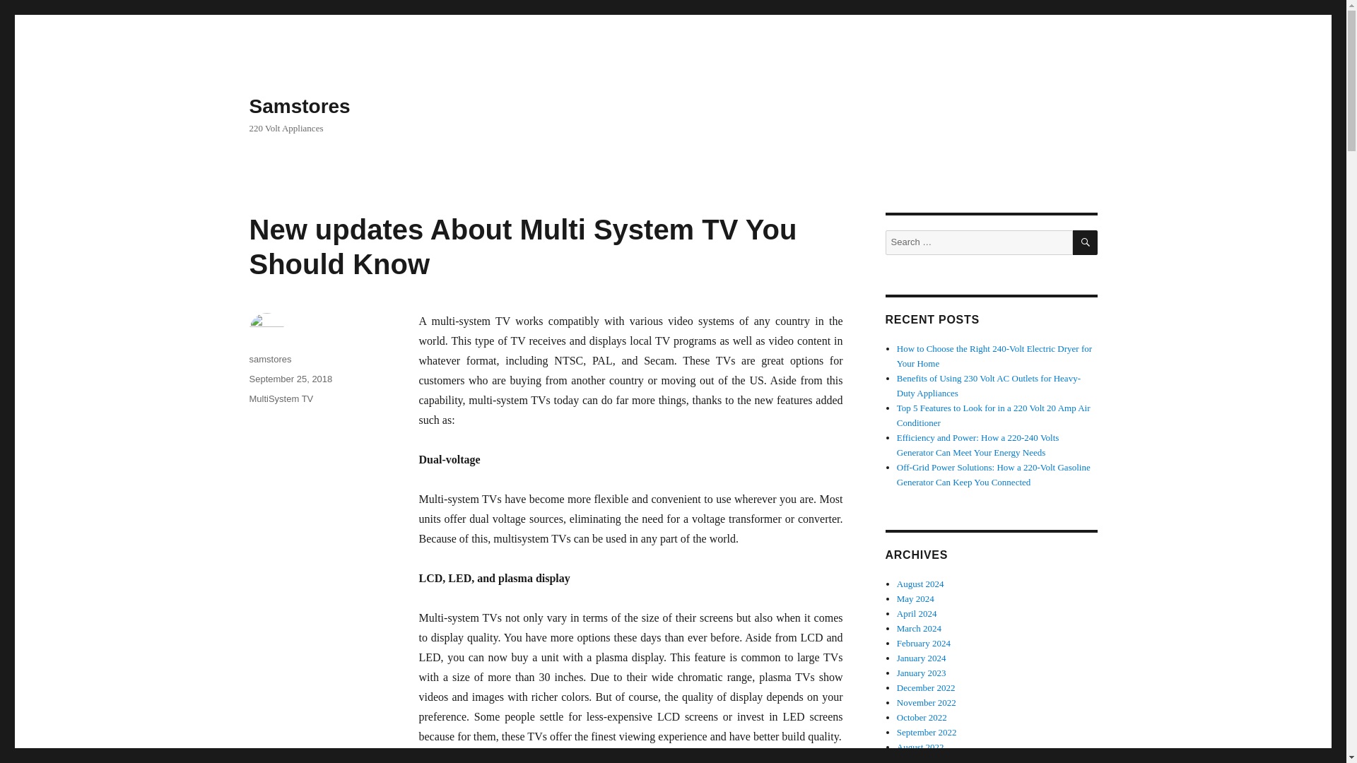 This screenshot has width=1357, height=763. Describe the element at coordinates (919, 629) in the screenshot. I see `March 2024` at that location.